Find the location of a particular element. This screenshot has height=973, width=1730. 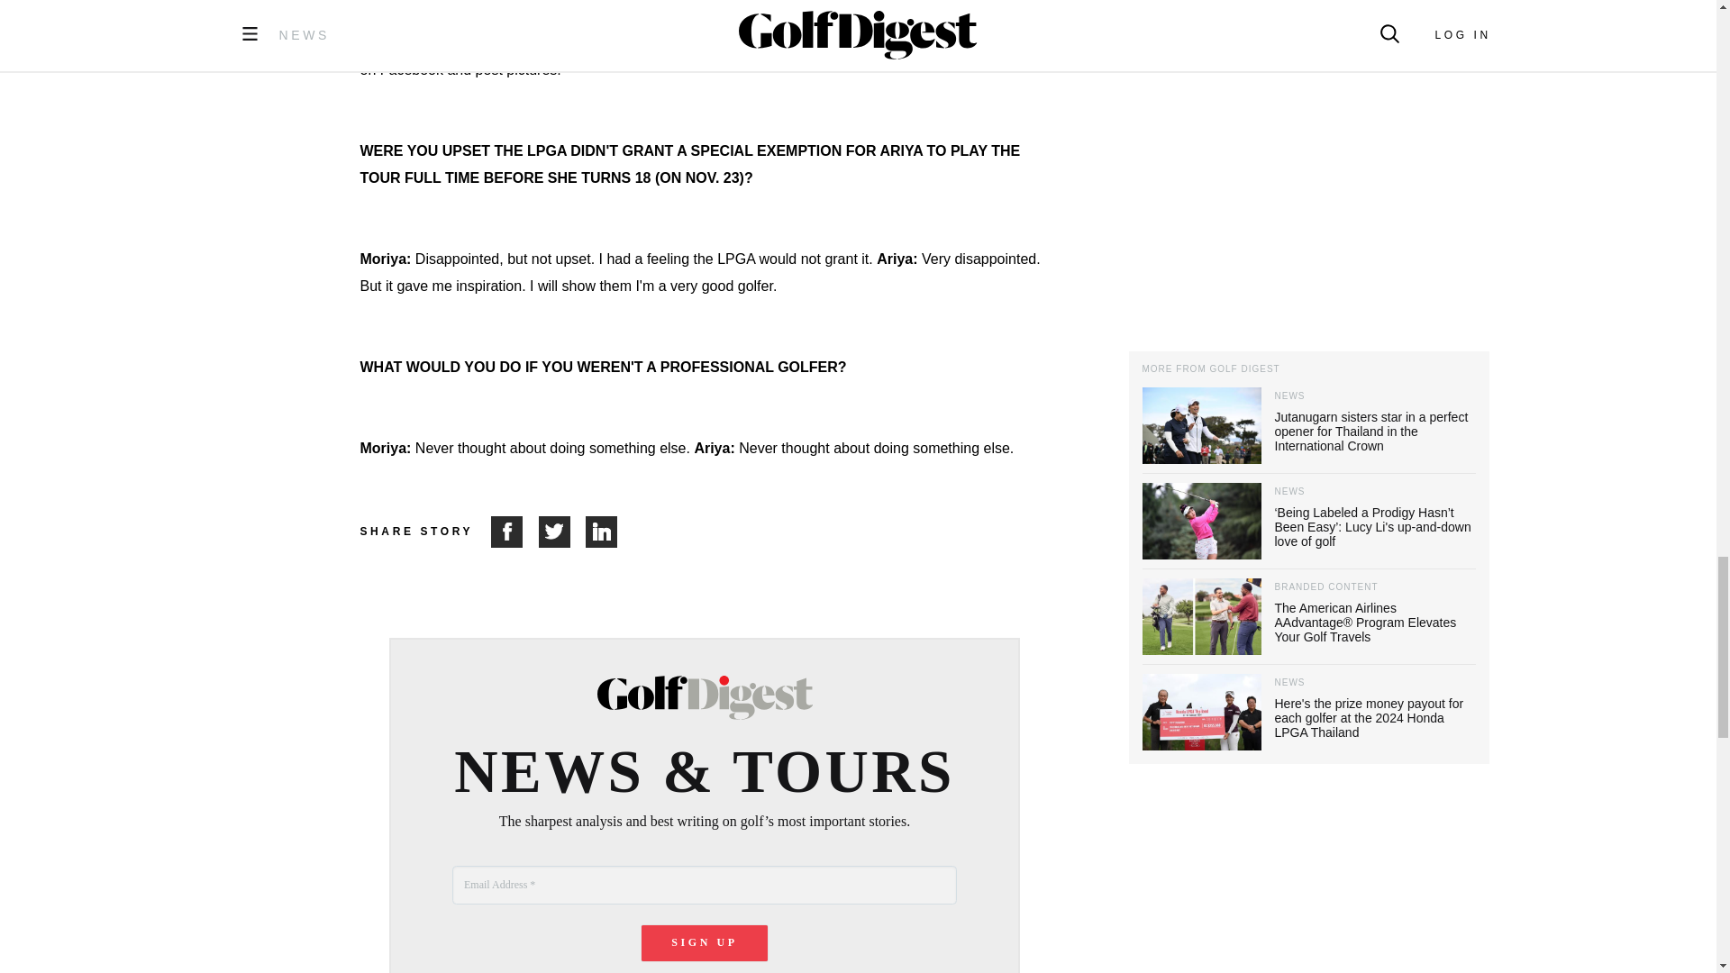

Share on Twitter is located at coordinates (562, 532).